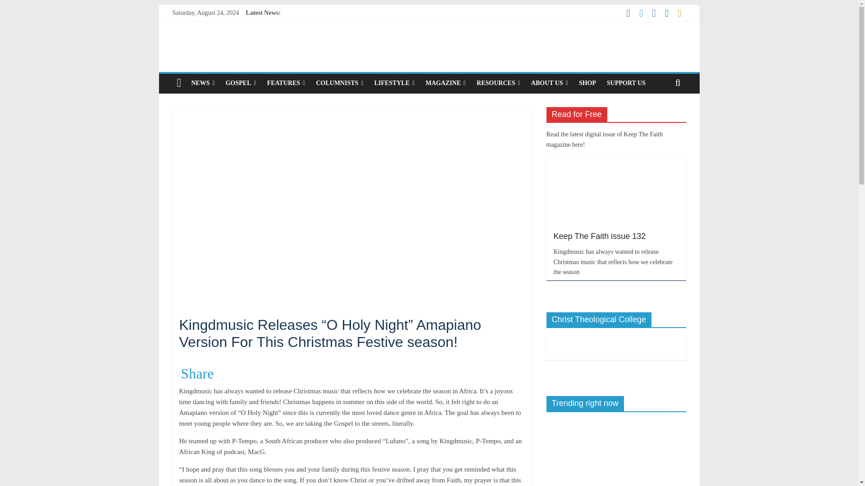  What do you see at coordinates (203, 83) in the screenshot?
I see `NEWS` at bounding box center [203, 83].